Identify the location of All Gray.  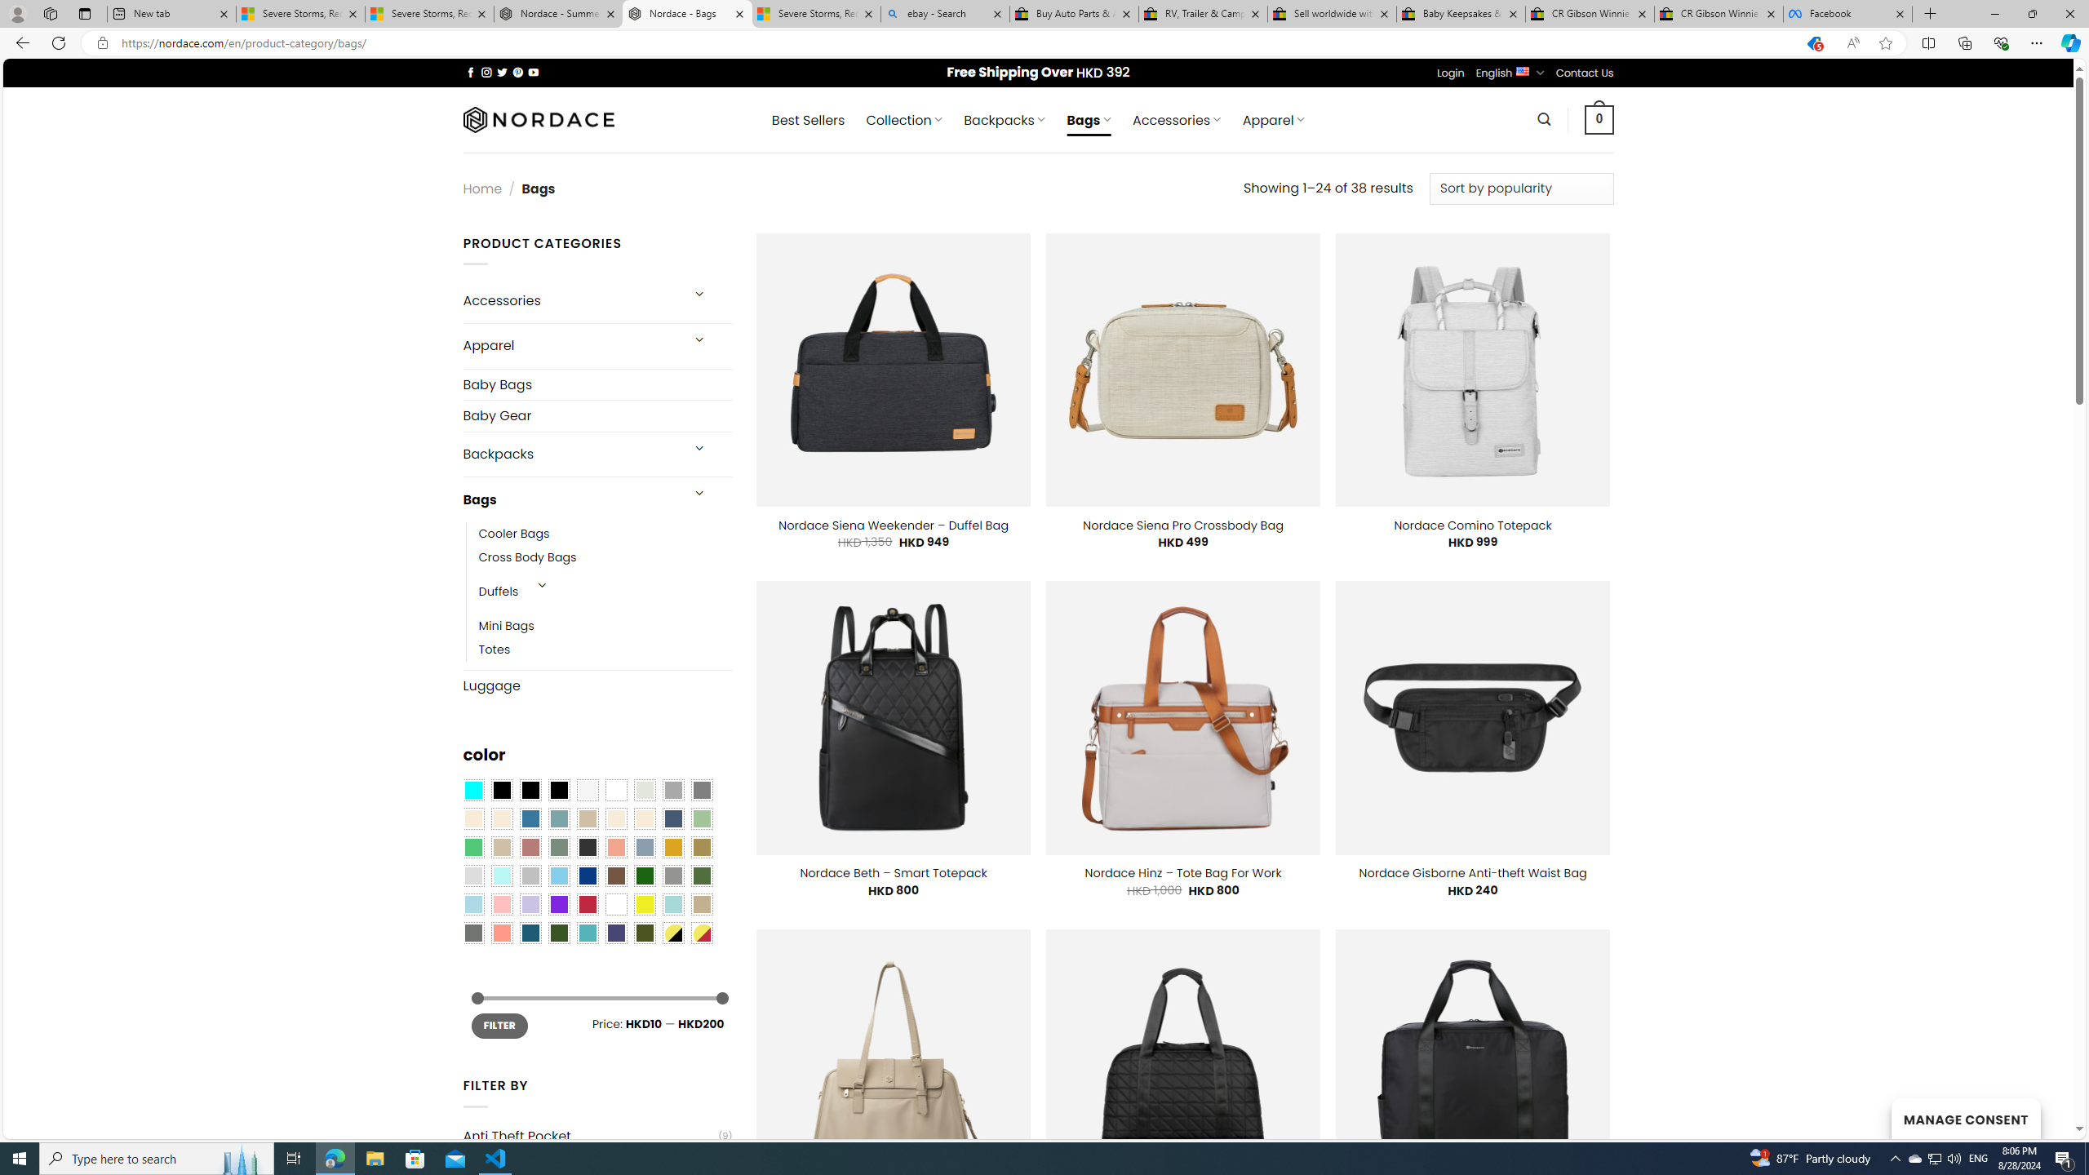
(702, 791).